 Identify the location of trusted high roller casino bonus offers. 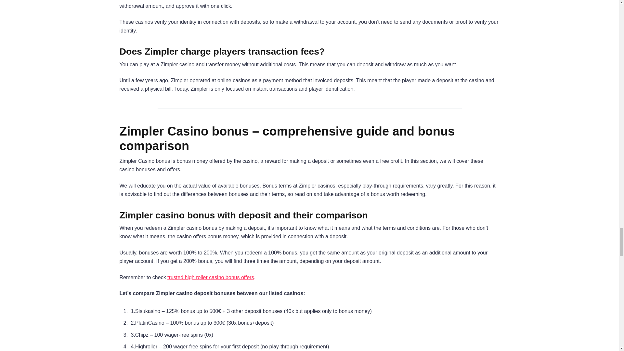
(211, 277).